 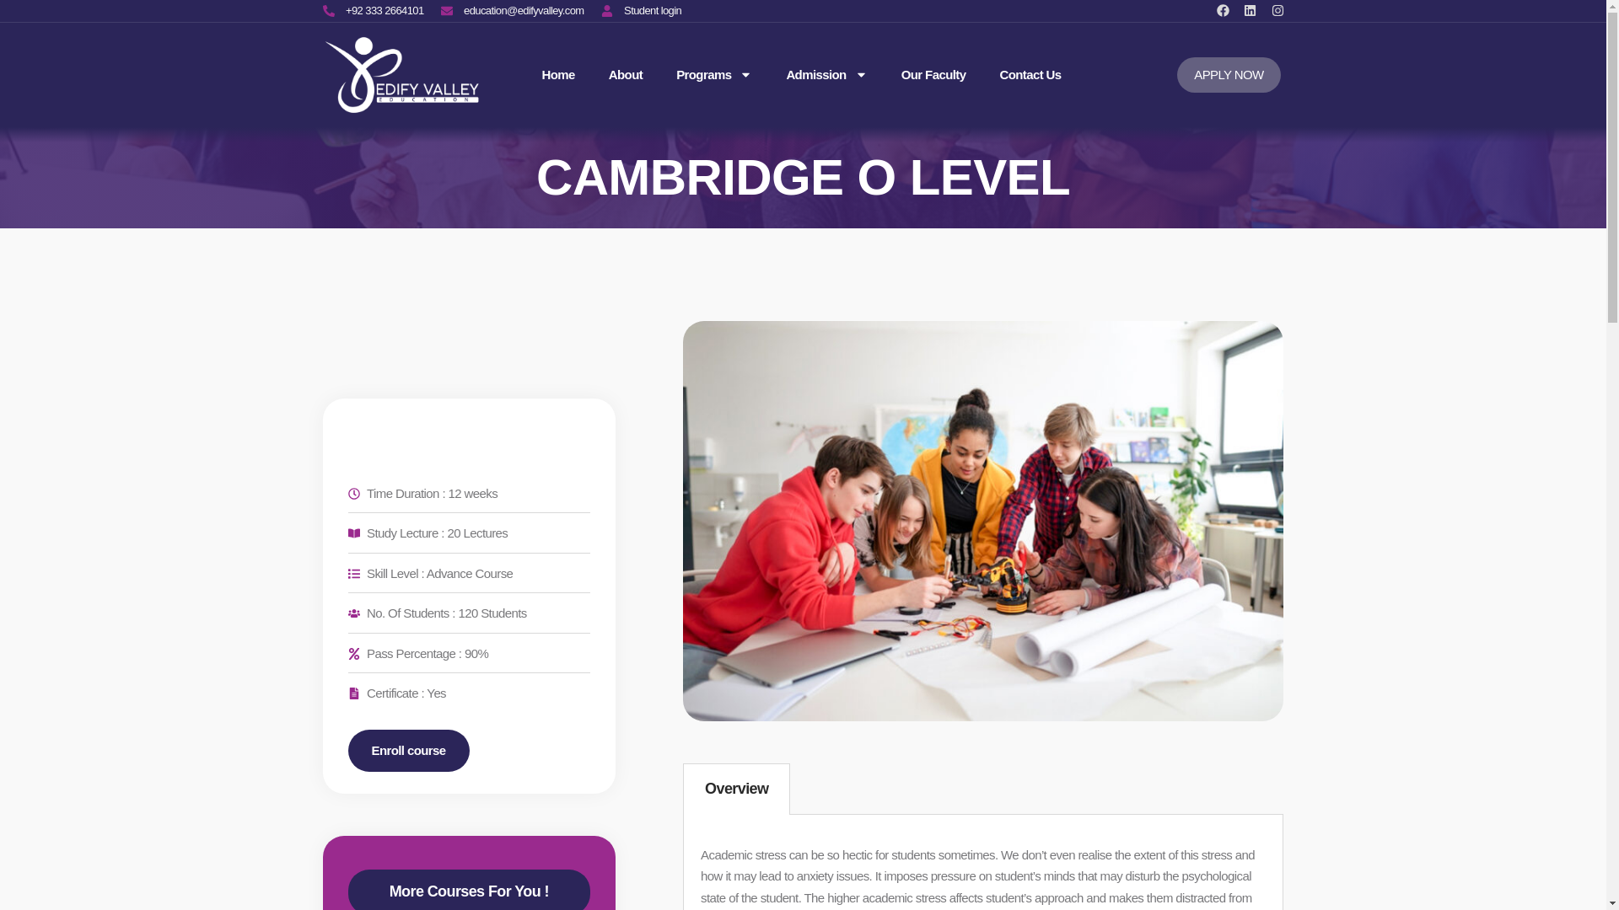 I want to click on Contact Us, so click(x=1029, y=74).